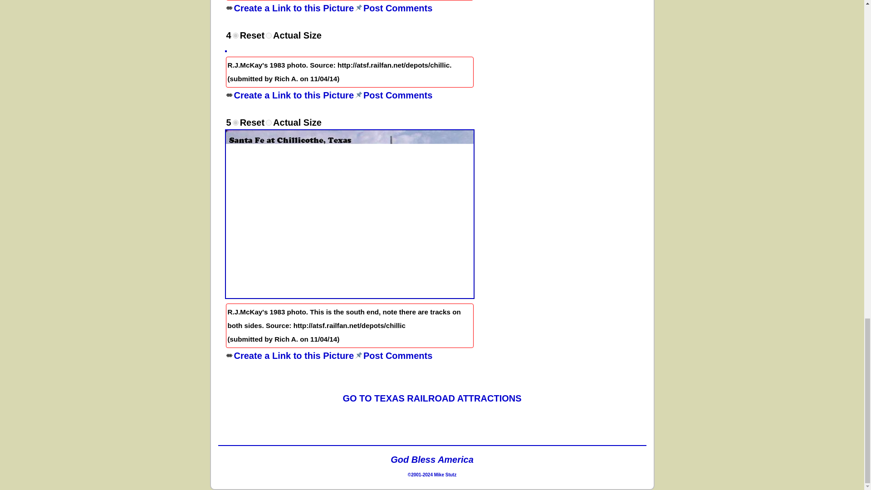 This screenshot has width=871, height=490. I want to click on Create a Link to this Picture, so click(294, 8).